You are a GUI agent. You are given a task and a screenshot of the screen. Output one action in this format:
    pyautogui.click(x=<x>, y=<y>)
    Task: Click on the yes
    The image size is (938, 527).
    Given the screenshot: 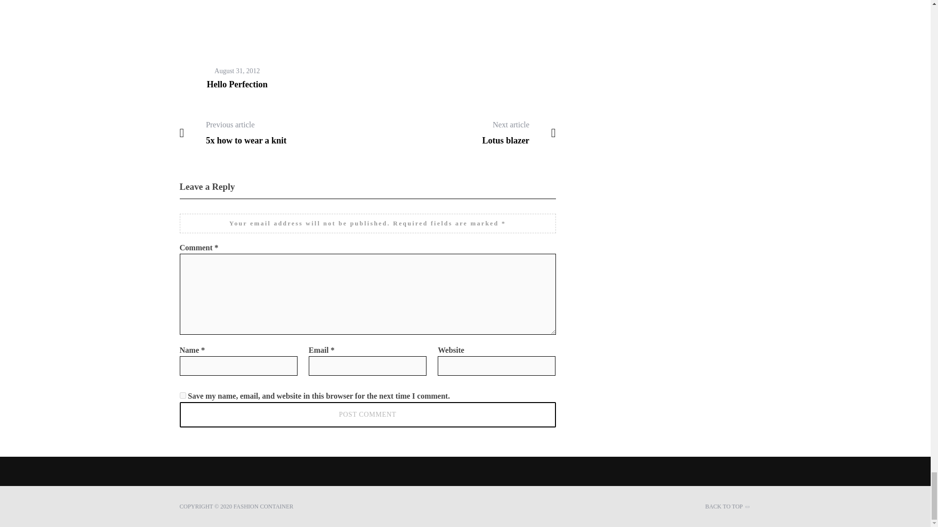 What is the action you would take?
    pyautogui.click(x=183, y=395)
    